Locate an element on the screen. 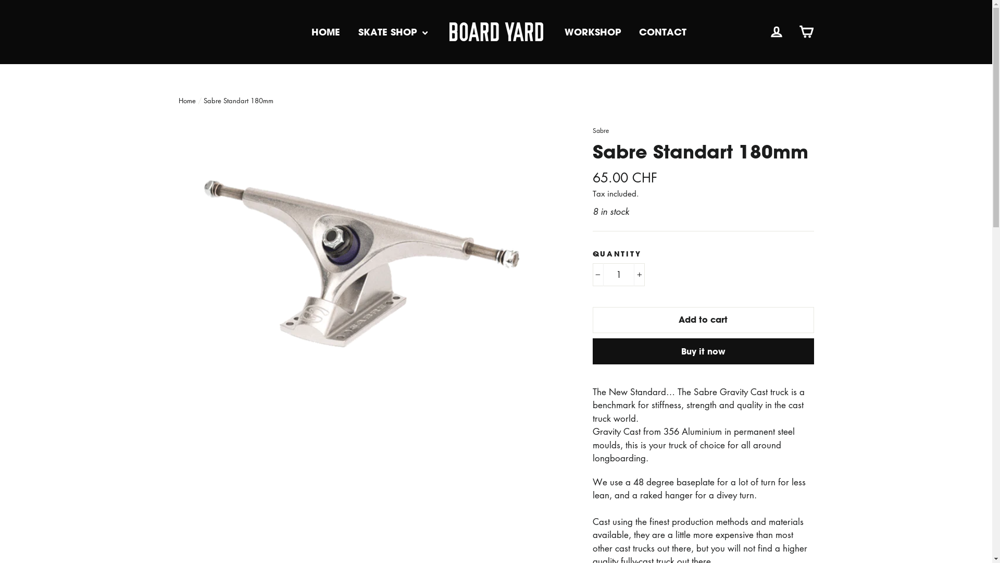 This screenshot has height=563, width=1000. + is located at coordinates (639, 275).